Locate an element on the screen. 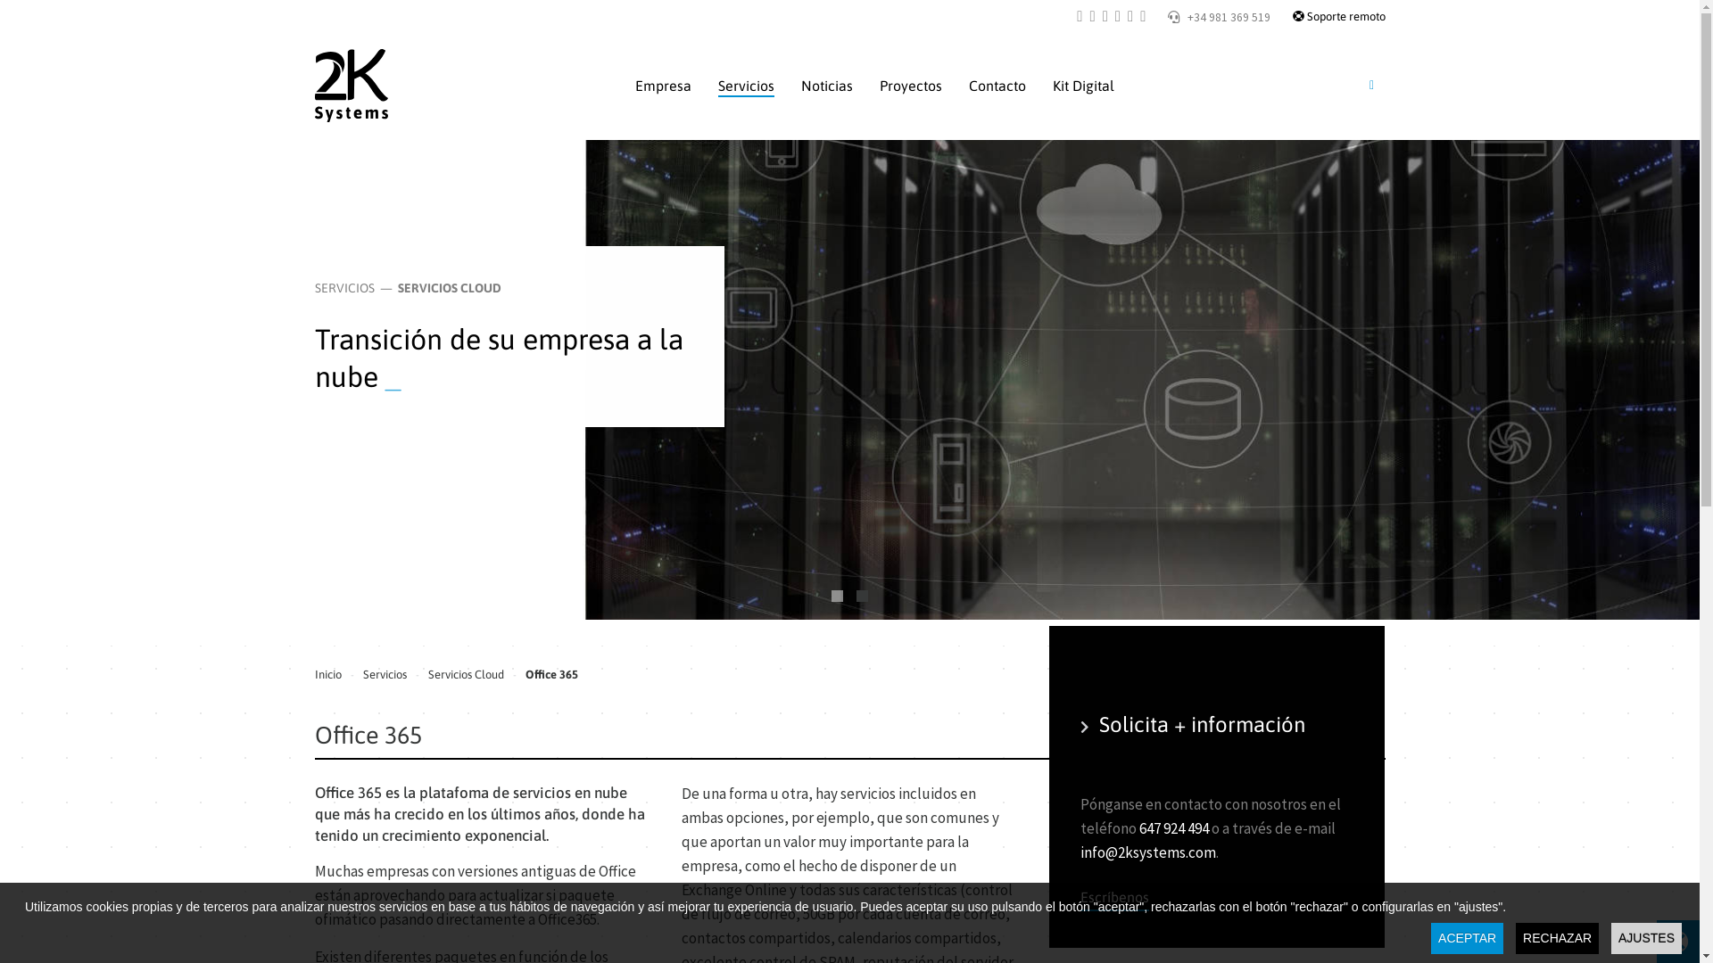 This screenshot has width=1713, height=963. Soporte remoto is located at coordinates (1338, 17).